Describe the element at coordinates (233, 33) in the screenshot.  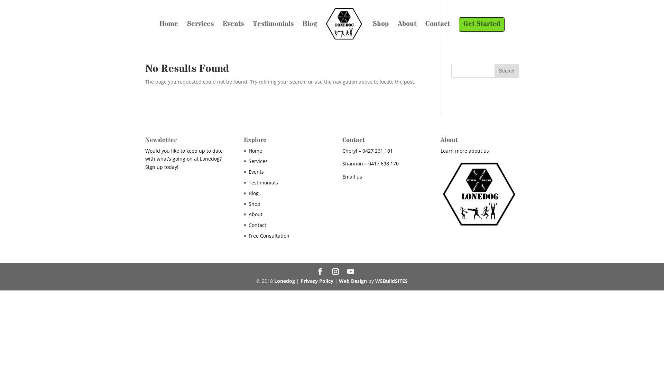
I see `Events` at that location.